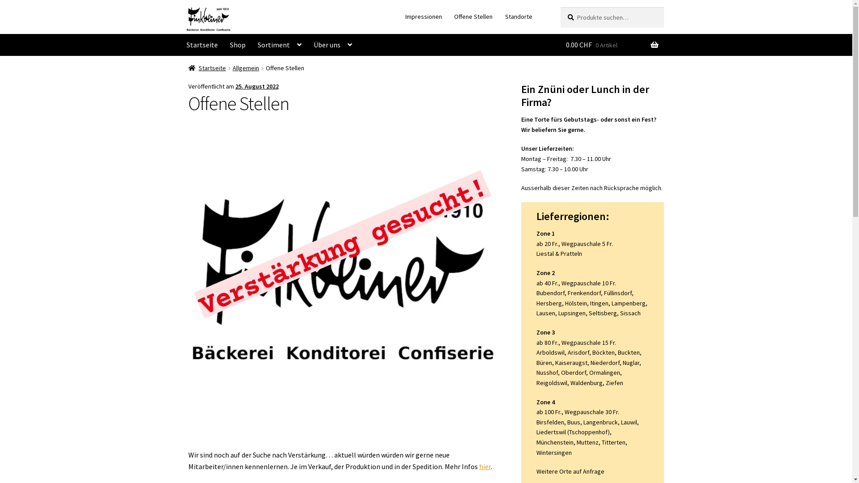  What do you see at coordinates (257, 86) in the screenshot?
I see `25. August 2022` at bounding box center [257, 86].